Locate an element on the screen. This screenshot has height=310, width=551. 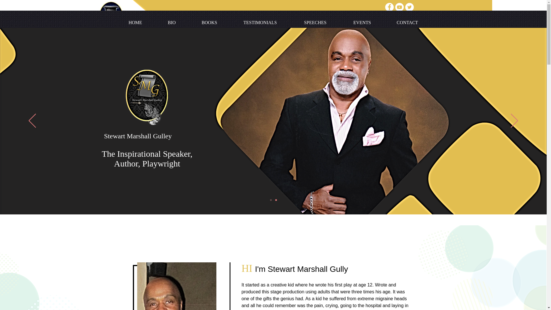
TESTIMONIALS is located at coordinates (288, 24).